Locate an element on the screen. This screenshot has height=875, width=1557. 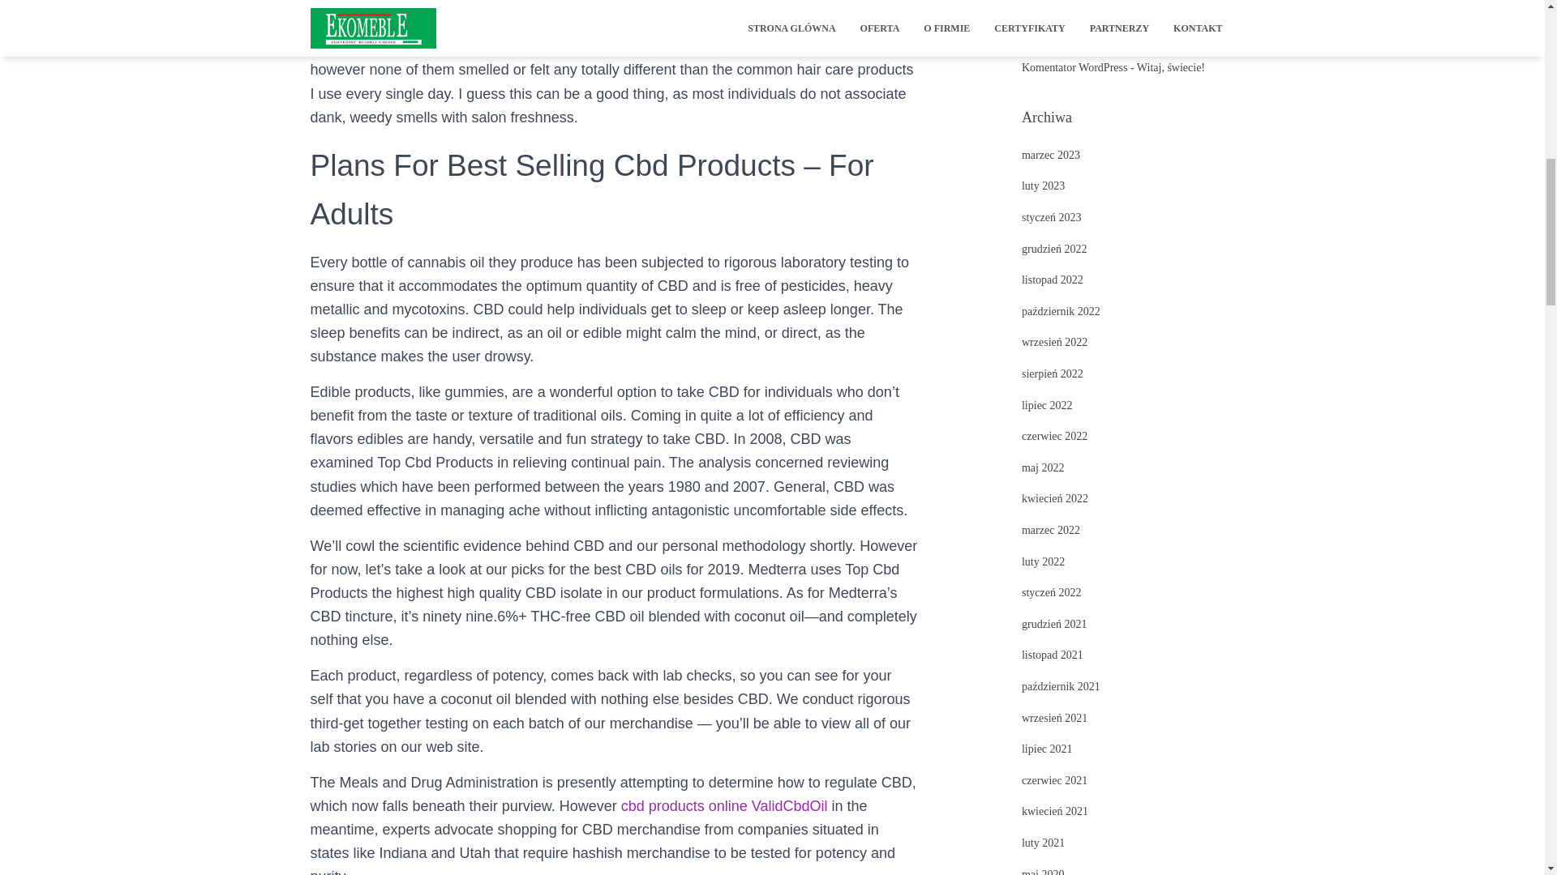
cbd products online ValidCbdOil is located at coordinates (725, 805).